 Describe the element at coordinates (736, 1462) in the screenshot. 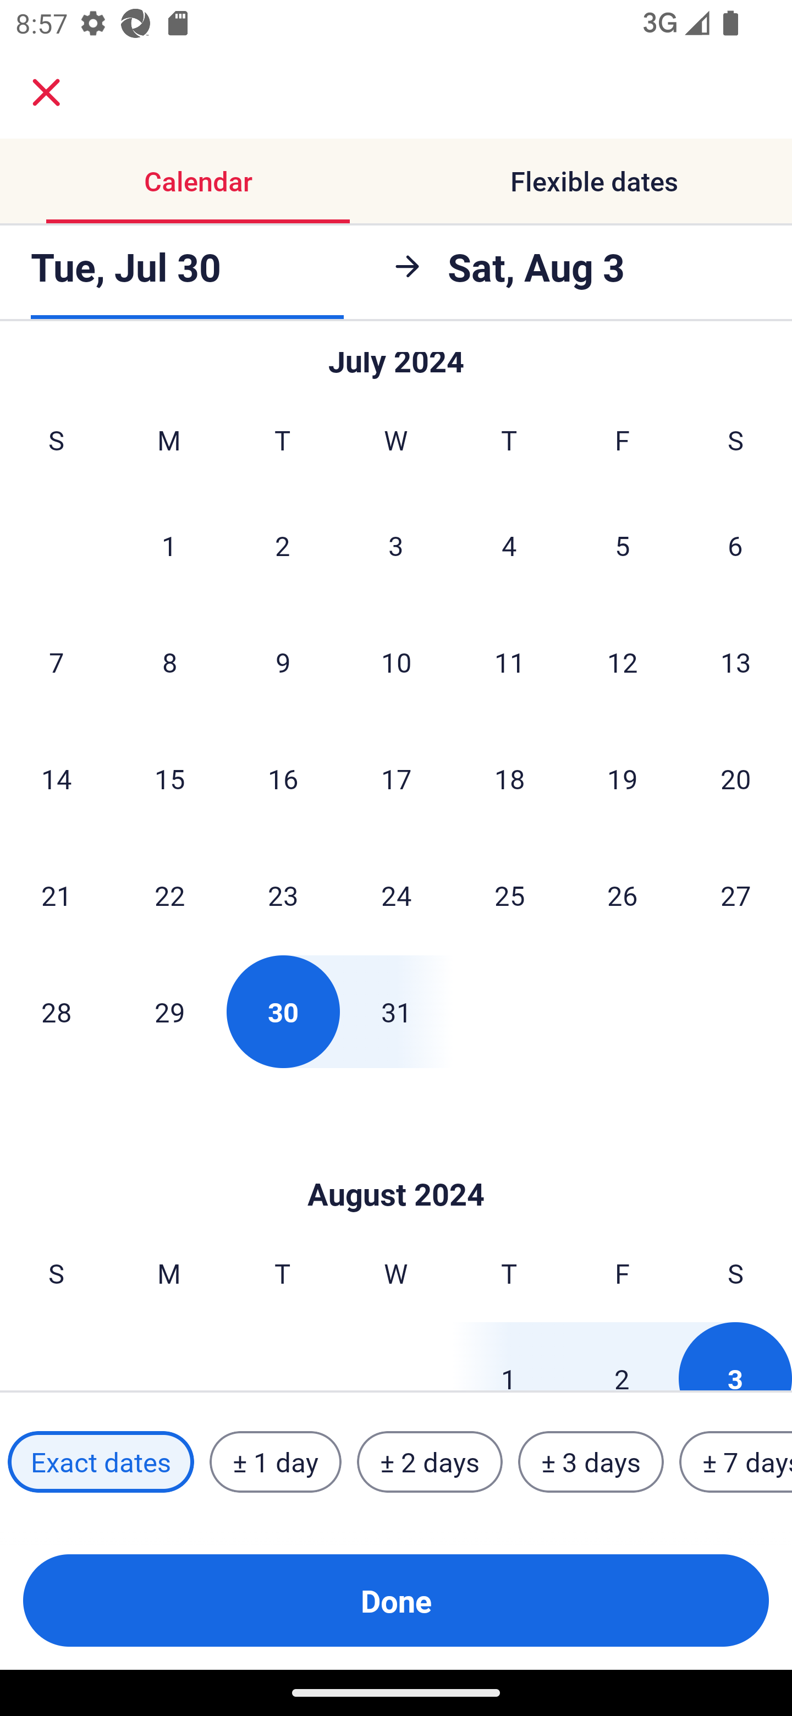

I see `± 7 days` at that location.